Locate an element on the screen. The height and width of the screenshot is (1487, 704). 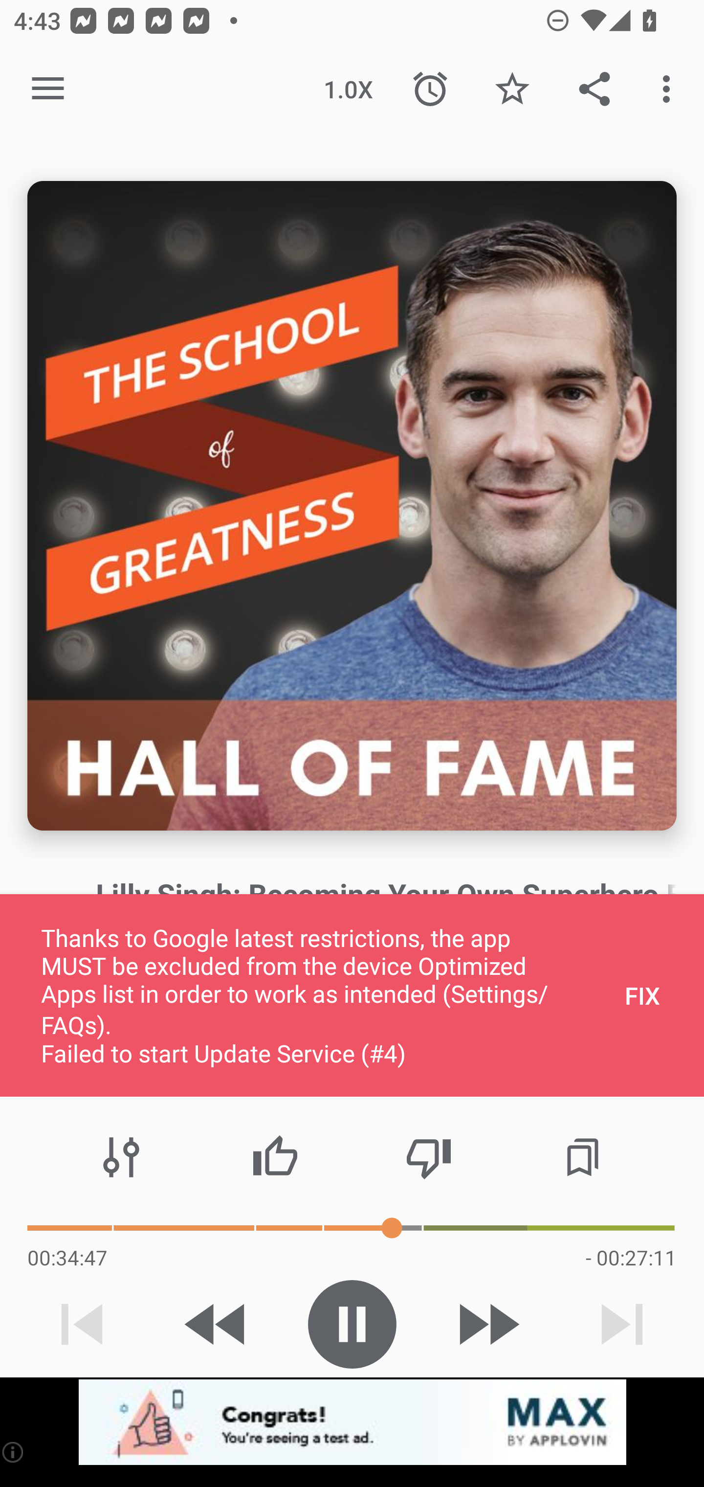
Open navigation sidebar is located at coordinates (48, 89).